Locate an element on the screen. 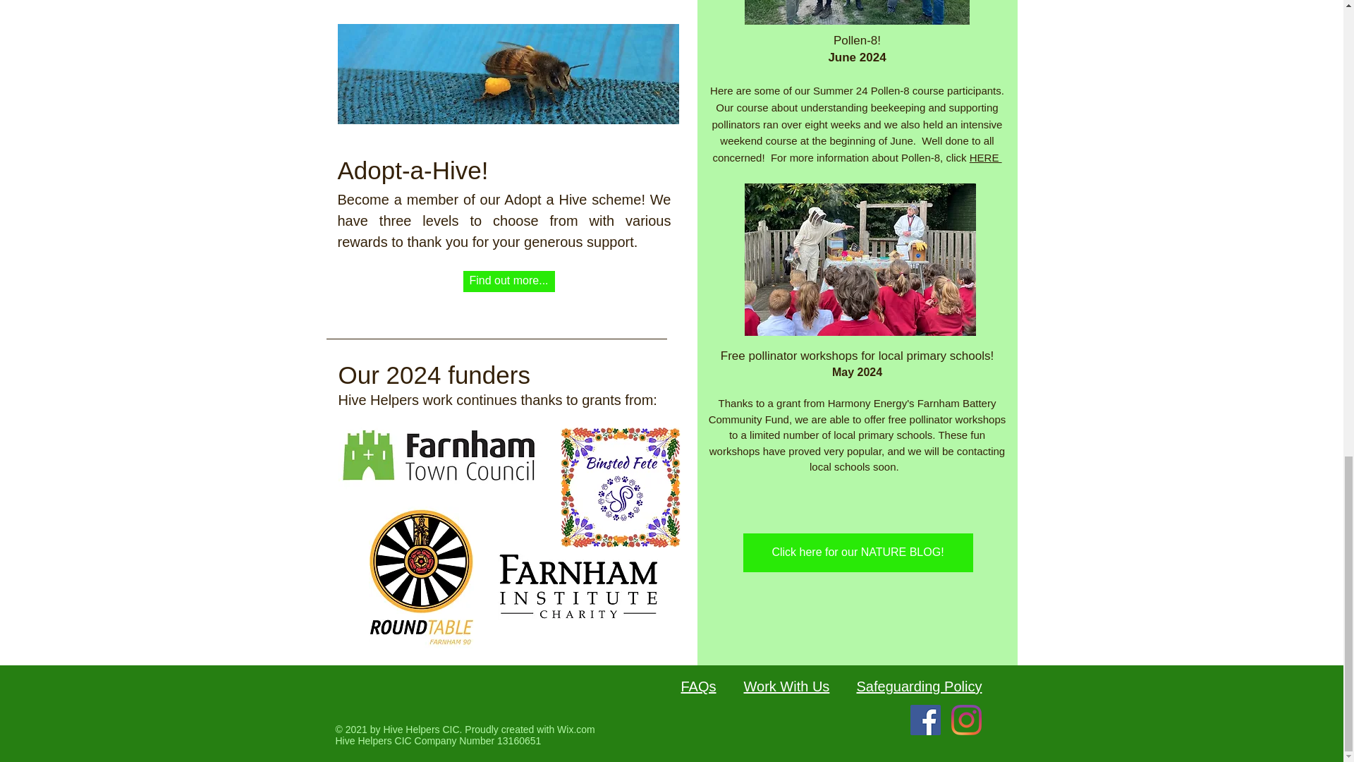 The width and height of the screenshot is (1354, 762). HERE  is located at coordinates (985, 157).